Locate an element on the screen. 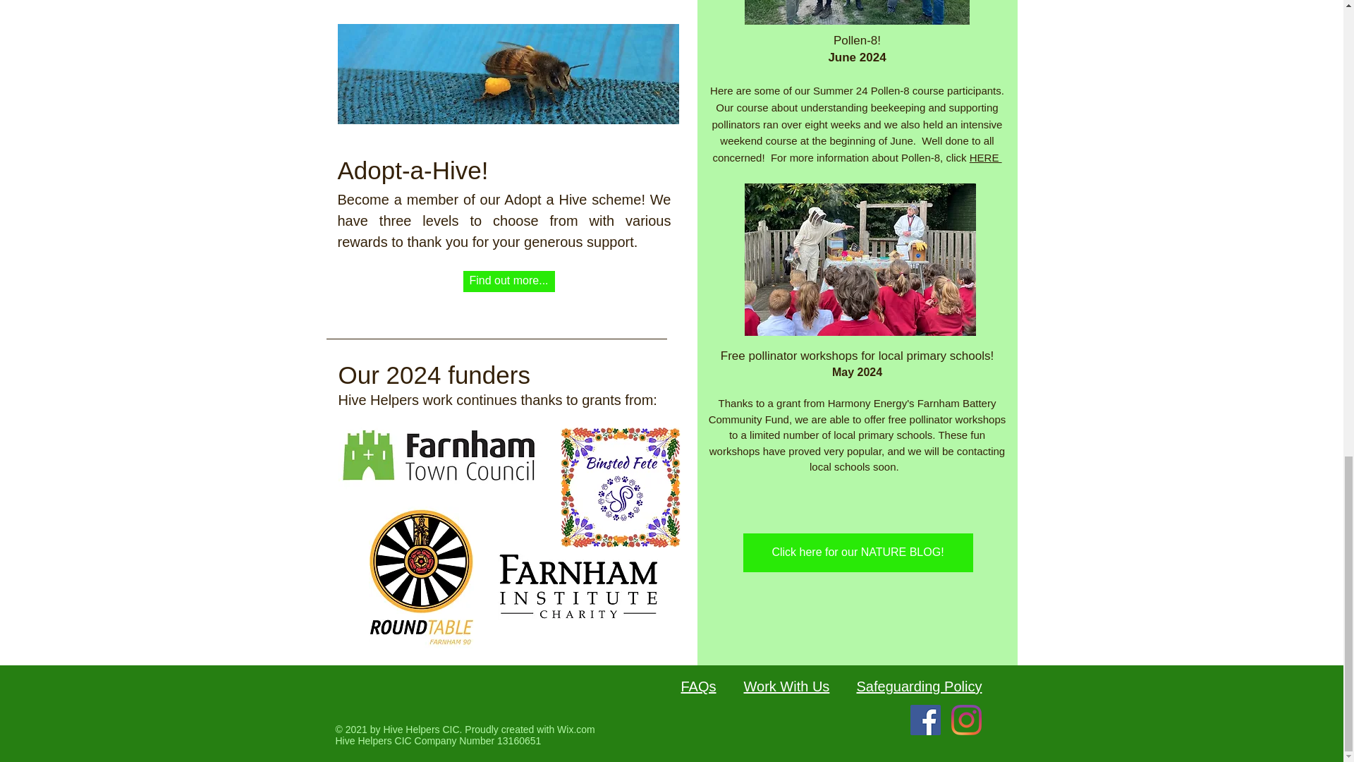 The width and height of the screenshot is (1354, 762). HERE  is located at coordinates (985, 157).